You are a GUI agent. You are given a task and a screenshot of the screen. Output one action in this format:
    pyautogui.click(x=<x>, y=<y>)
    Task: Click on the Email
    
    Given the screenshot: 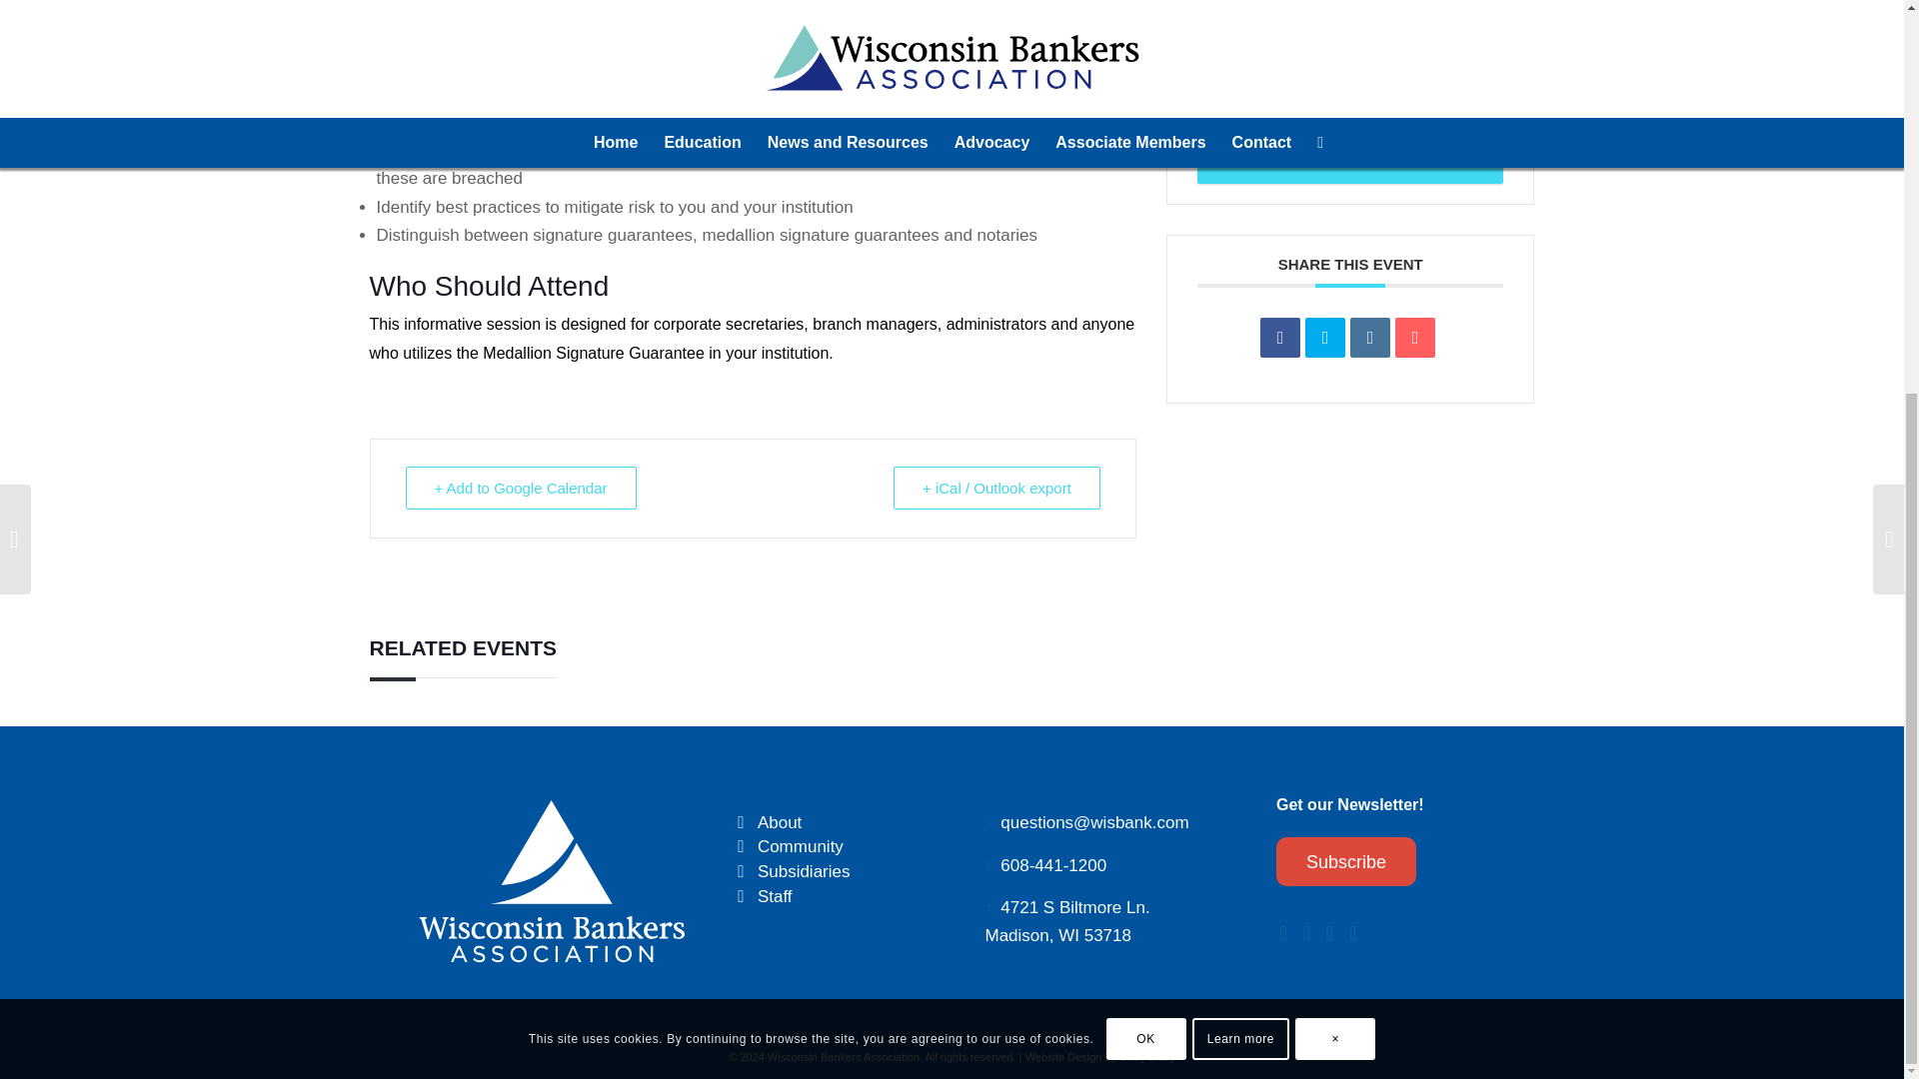 What is the action you would take?
    pyautogui.click(x=1415, y=337)
    